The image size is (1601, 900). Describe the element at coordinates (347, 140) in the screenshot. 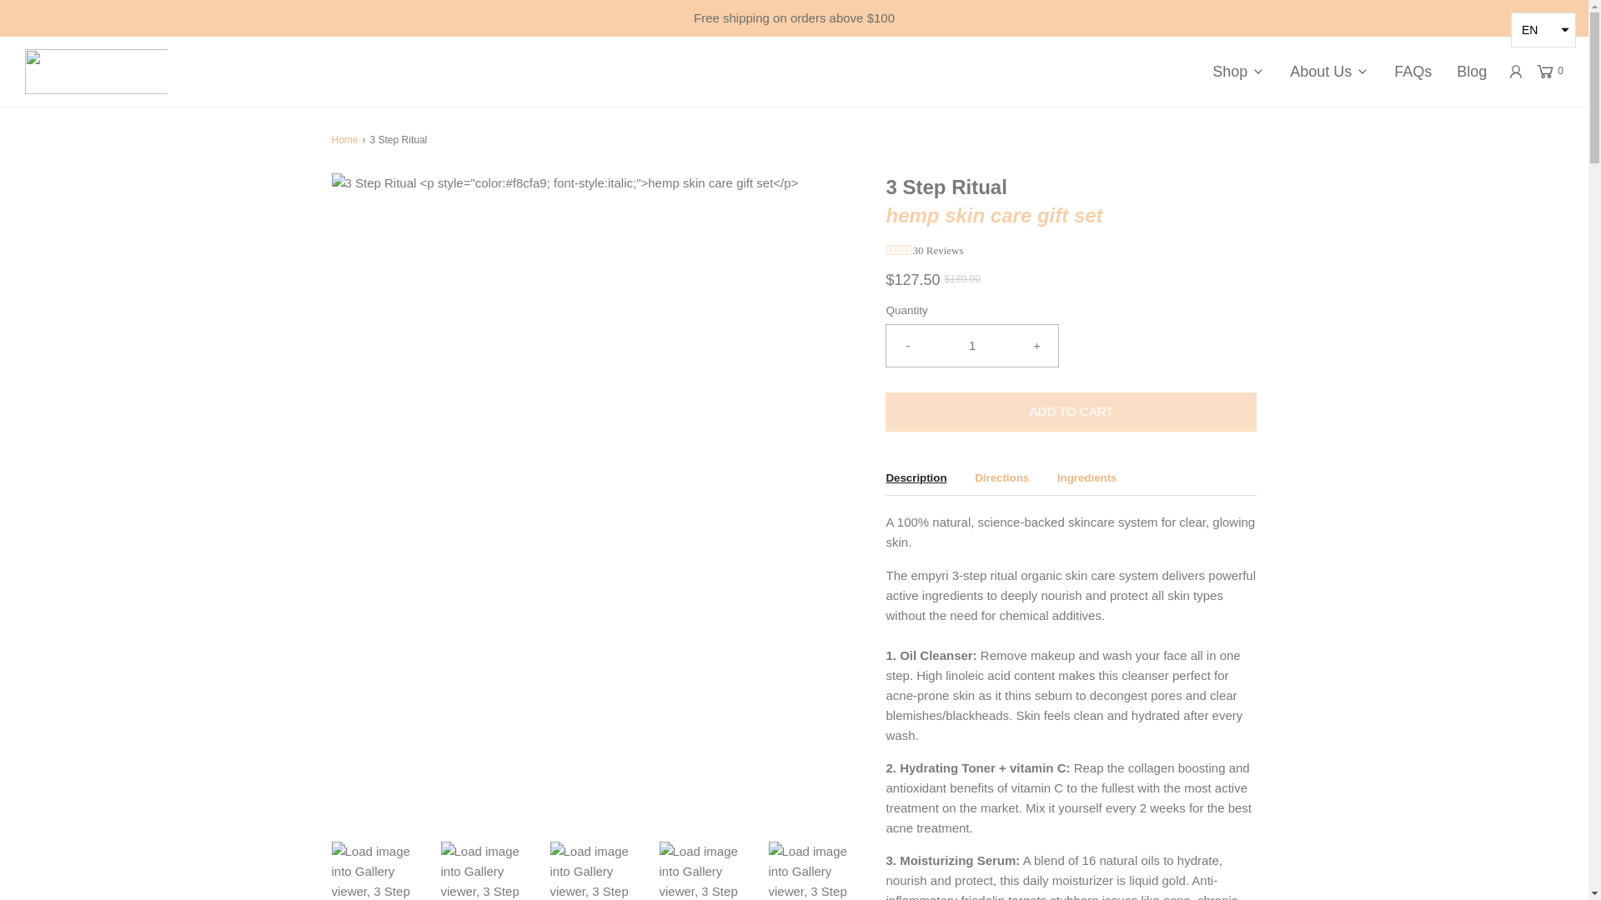

I see `Home` at that location.